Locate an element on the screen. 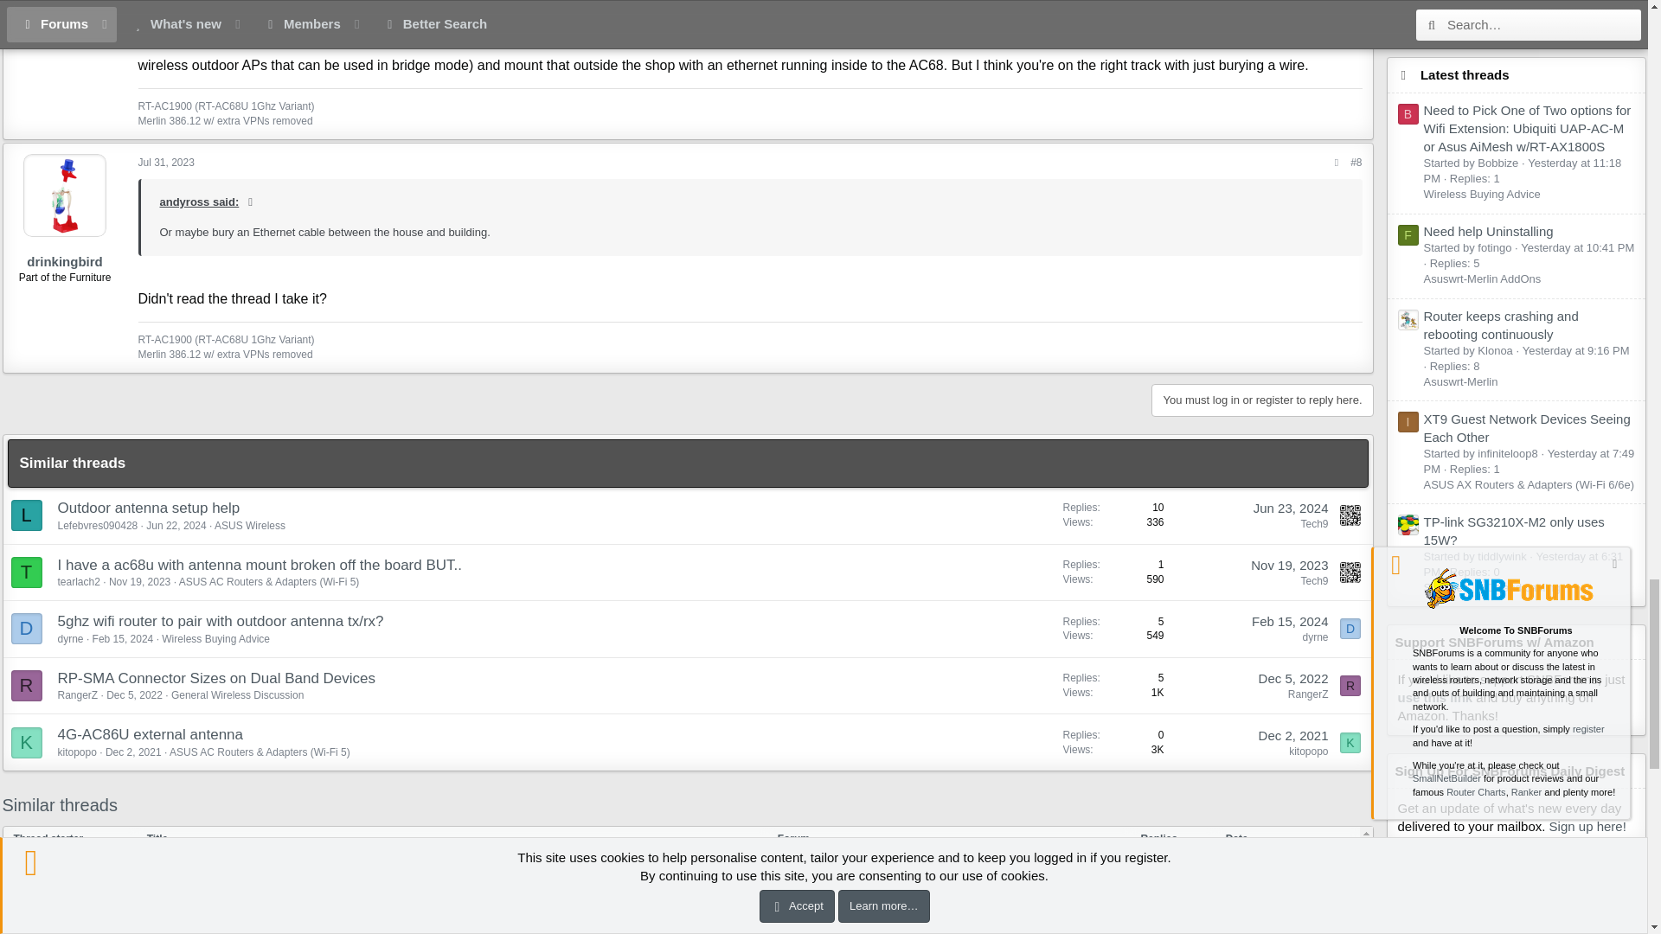 The width and height of the screenshot is (1661, 934). Jun 23, 2024 at 9:50 PM is located at coordinates (1291, 508).